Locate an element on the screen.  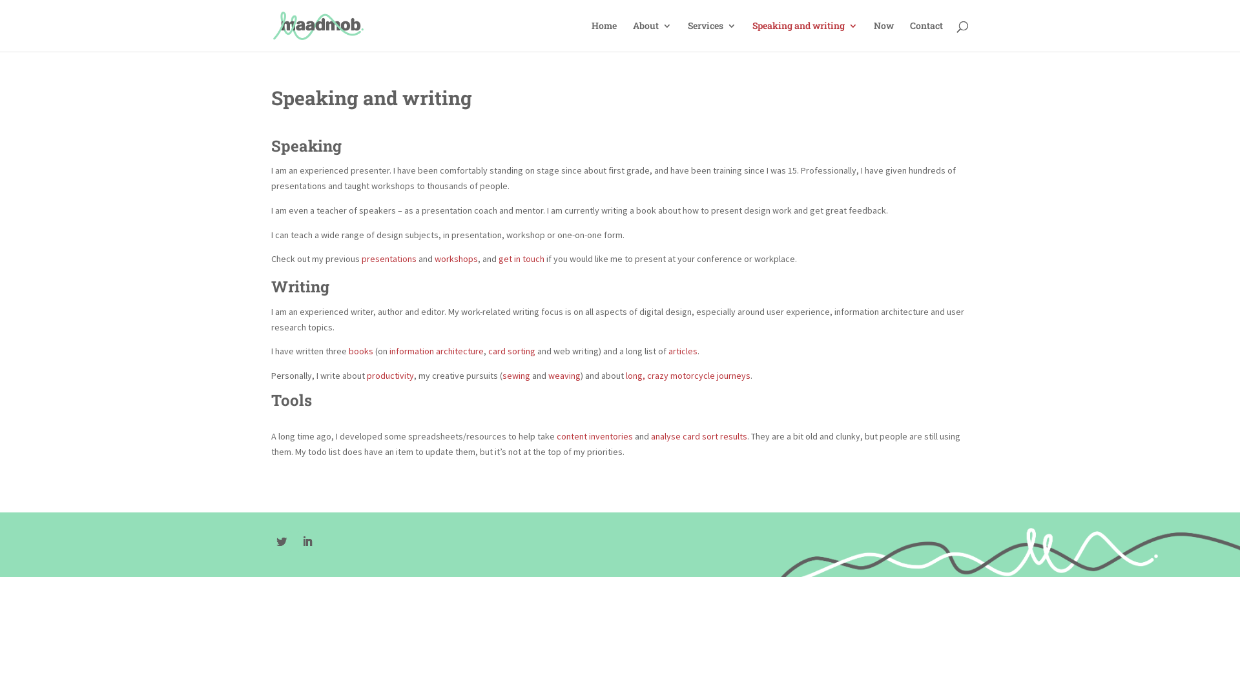
productivity is located at coordinates (390, 376).